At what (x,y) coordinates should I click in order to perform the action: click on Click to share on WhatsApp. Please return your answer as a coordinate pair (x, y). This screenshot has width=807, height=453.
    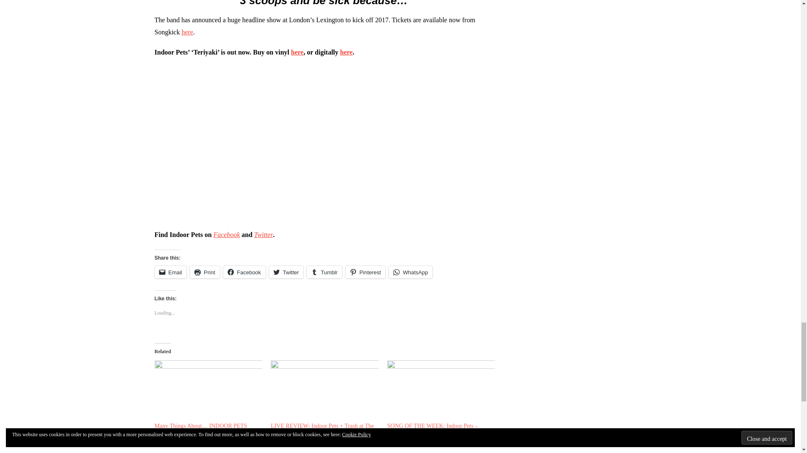
    Looking at the image, I should click on (411, 272).